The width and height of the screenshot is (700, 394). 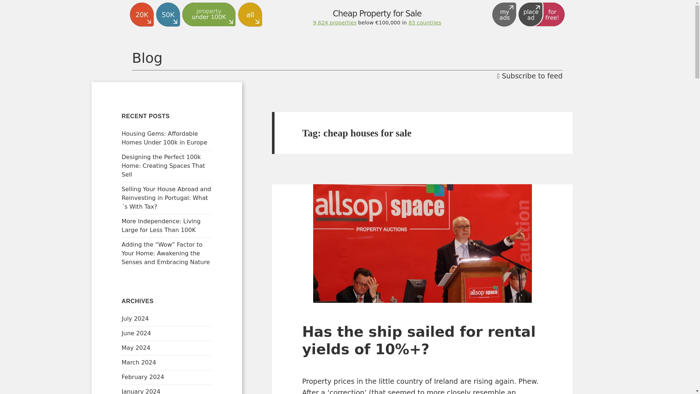 What do you see at coordinates (135, 319) in the screenshot?
I see `July 2024` at bounding box center [135, 319].